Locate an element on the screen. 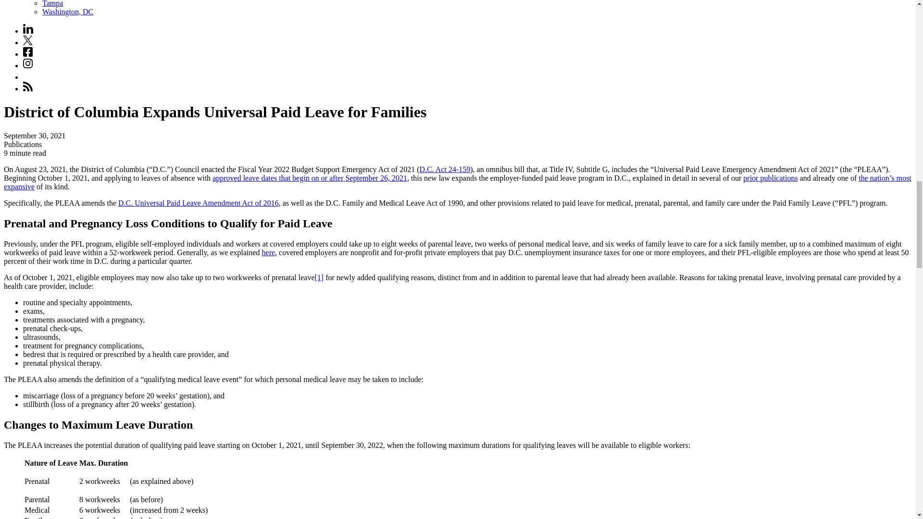 The height and width of the screenshot is (519, 923). Linkedin is located at coordinates (28, 29).